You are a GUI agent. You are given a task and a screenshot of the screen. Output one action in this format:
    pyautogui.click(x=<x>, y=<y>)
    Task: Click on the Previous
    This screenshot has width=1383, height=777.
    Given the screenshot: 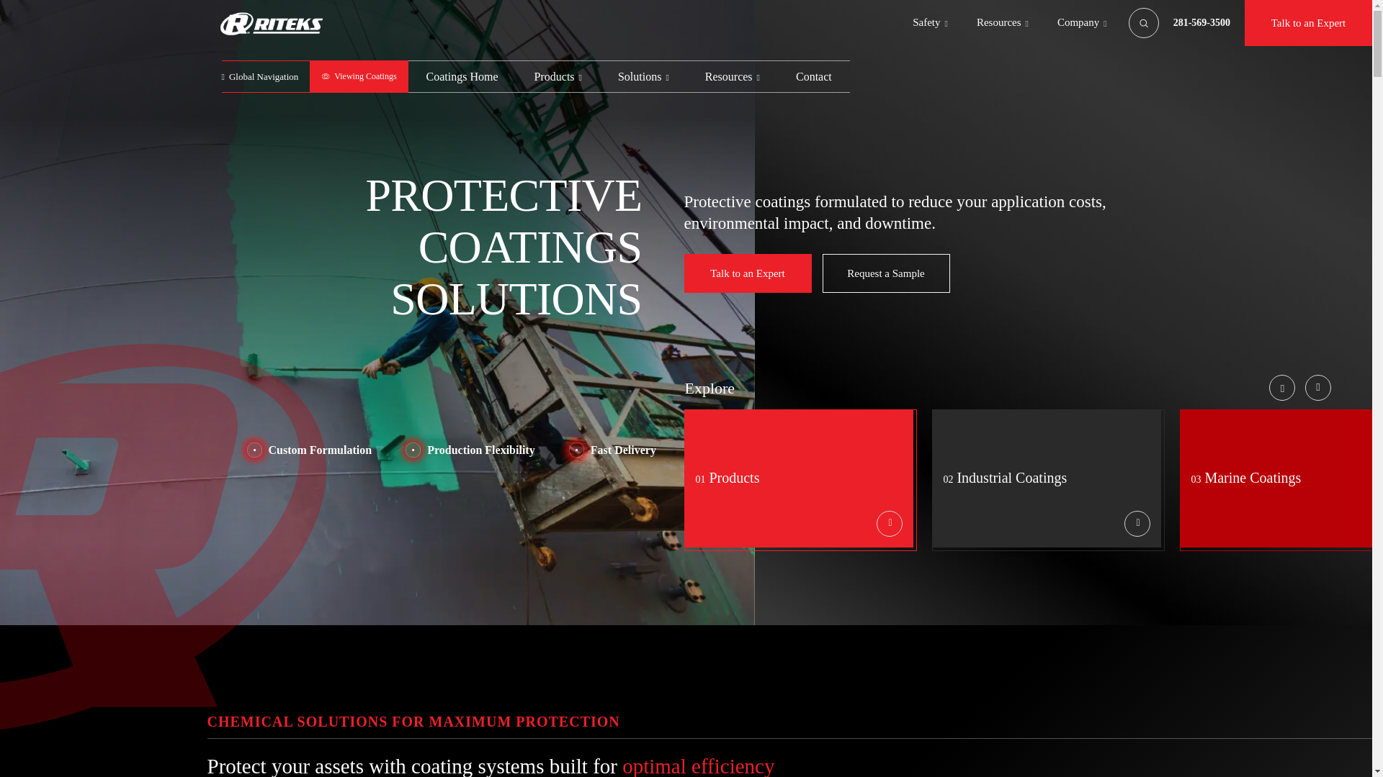 What is the action you would take?
    pyautogui.click(x=1282, y=387)
    